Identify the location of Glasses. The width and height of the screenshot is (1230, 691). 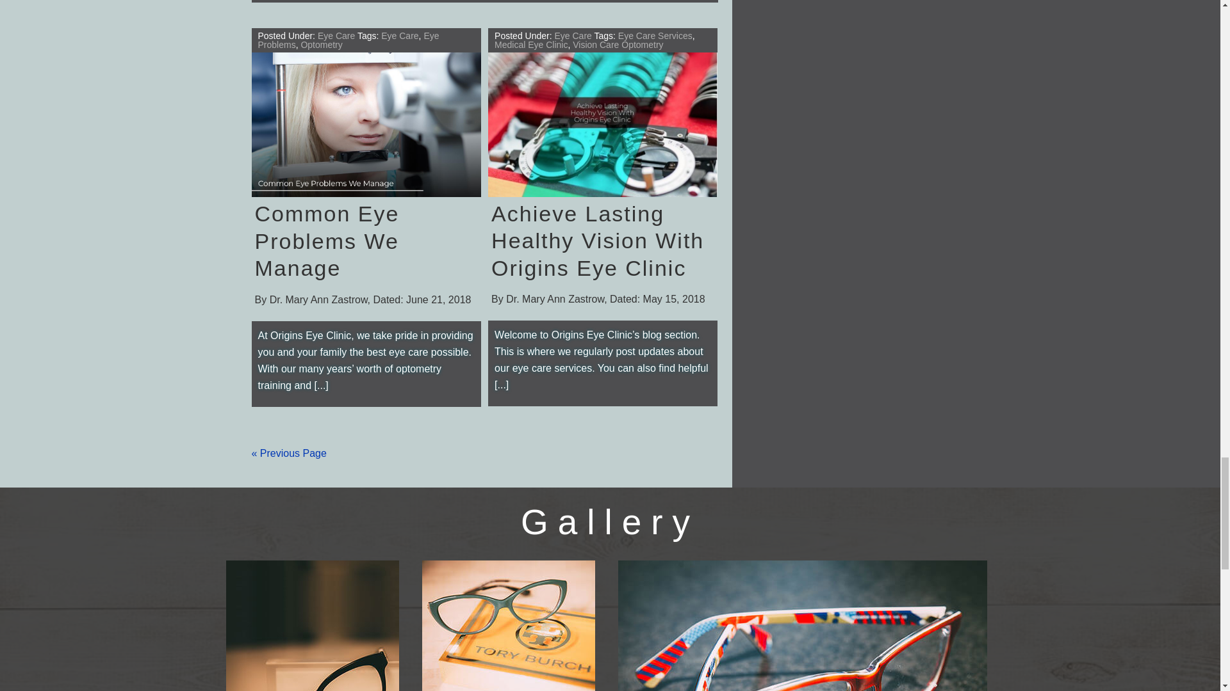
(507, 626).